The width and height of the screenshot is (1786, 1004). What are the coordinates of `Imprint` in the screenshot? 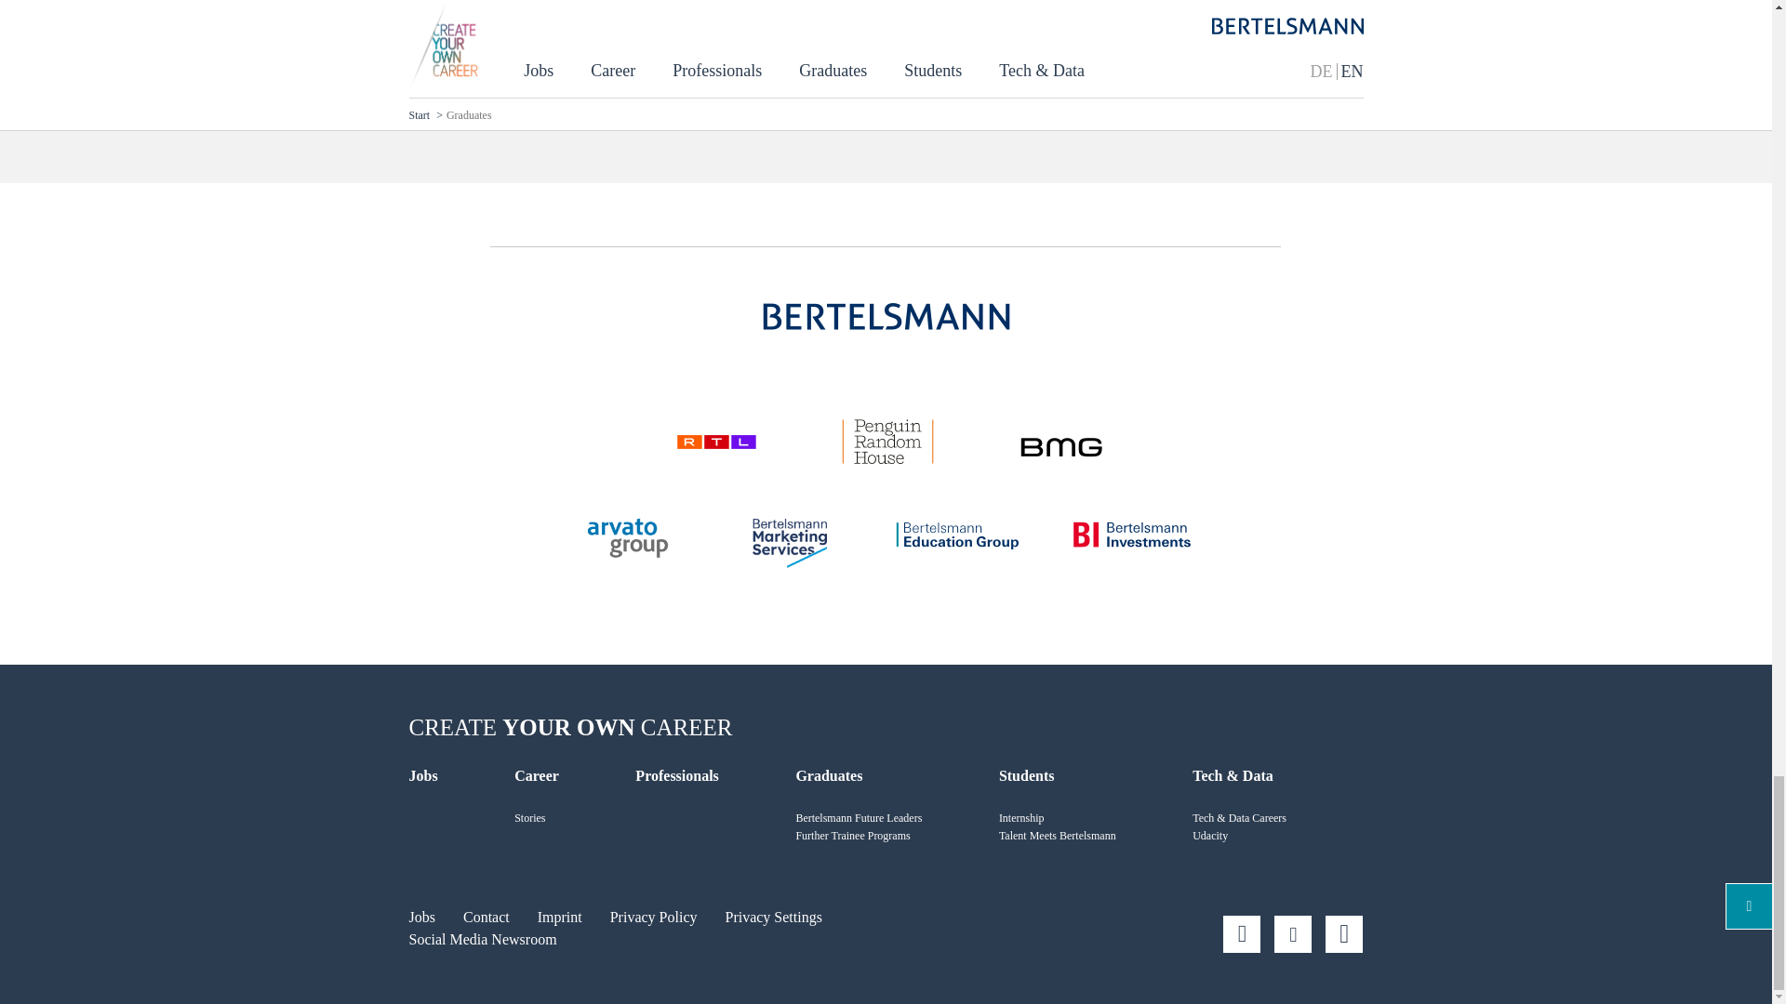 It's located at (559, 917).